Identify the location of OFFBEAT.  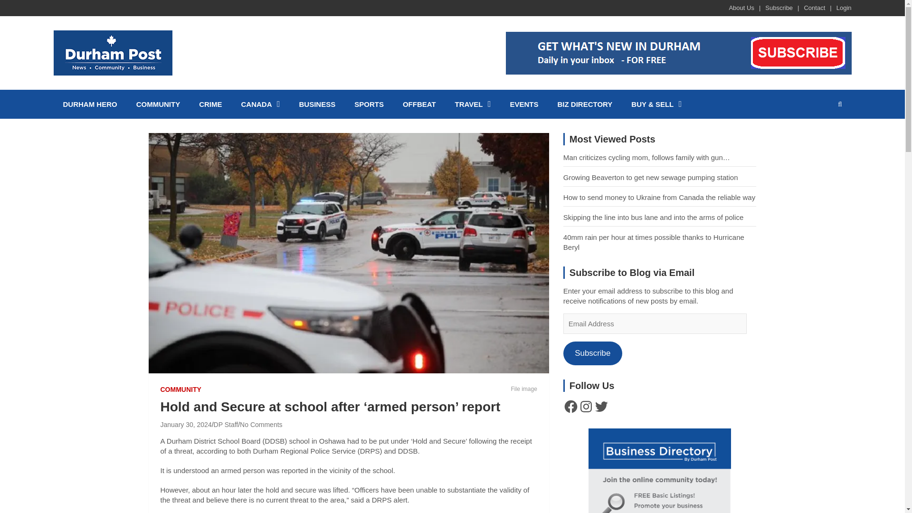
(419, 104).